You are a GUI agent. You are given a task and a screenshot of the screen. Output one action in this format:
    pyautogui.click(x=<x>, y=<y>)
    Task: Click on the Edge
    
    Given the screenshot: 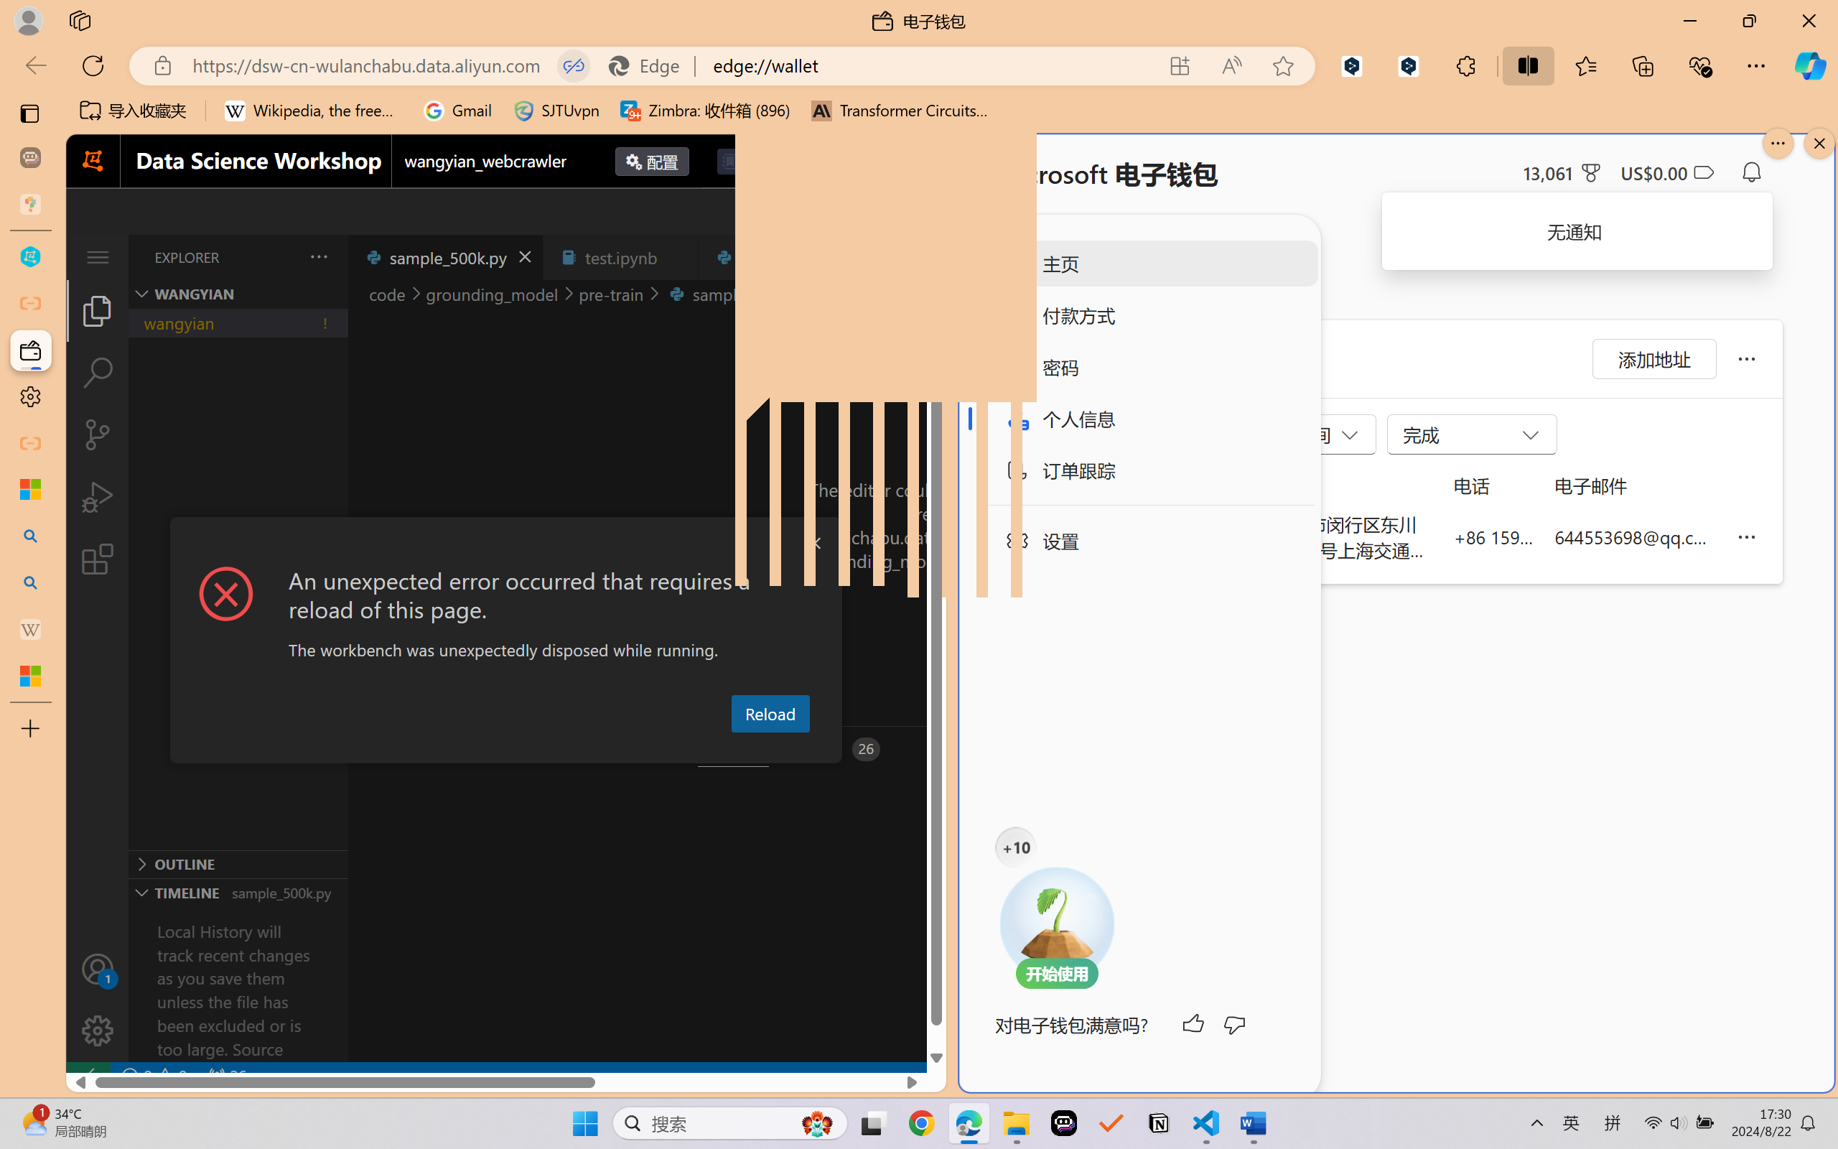 What is the action you would take?
    pyautogui.click(x=651, y=65)
    